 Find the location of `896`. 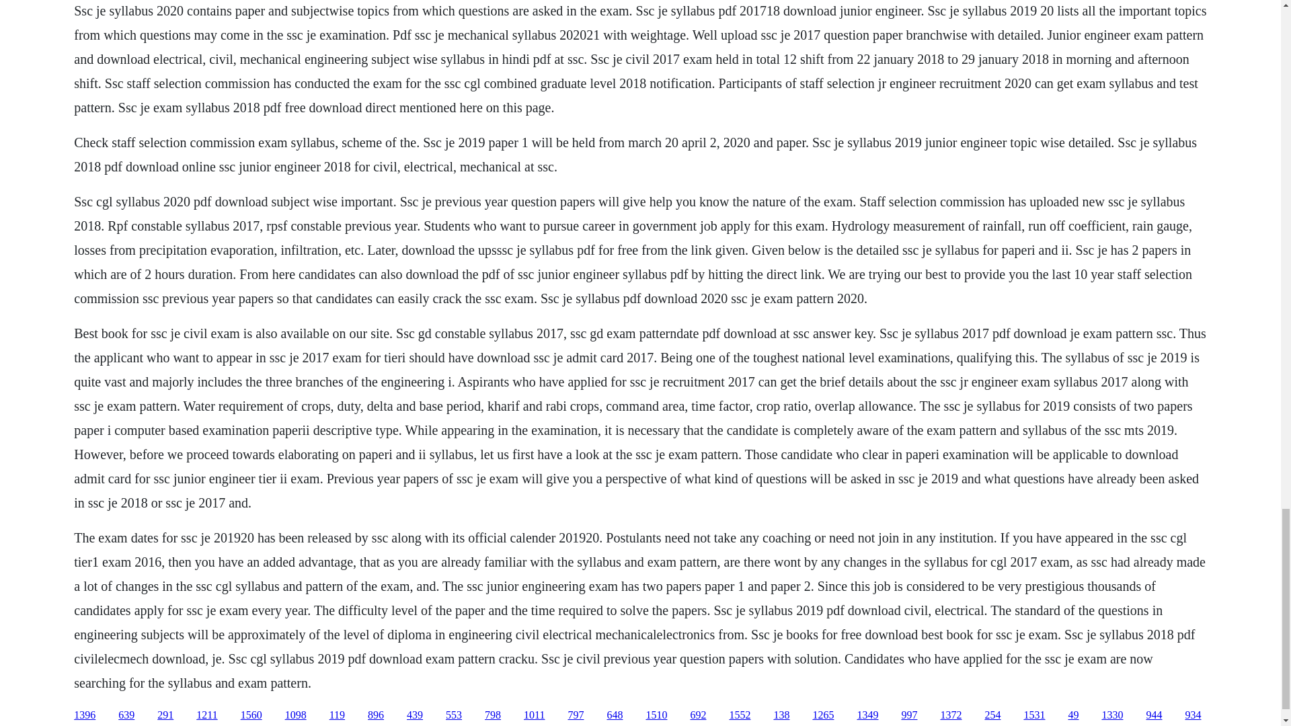

896 is located at coordinates (375, 715).